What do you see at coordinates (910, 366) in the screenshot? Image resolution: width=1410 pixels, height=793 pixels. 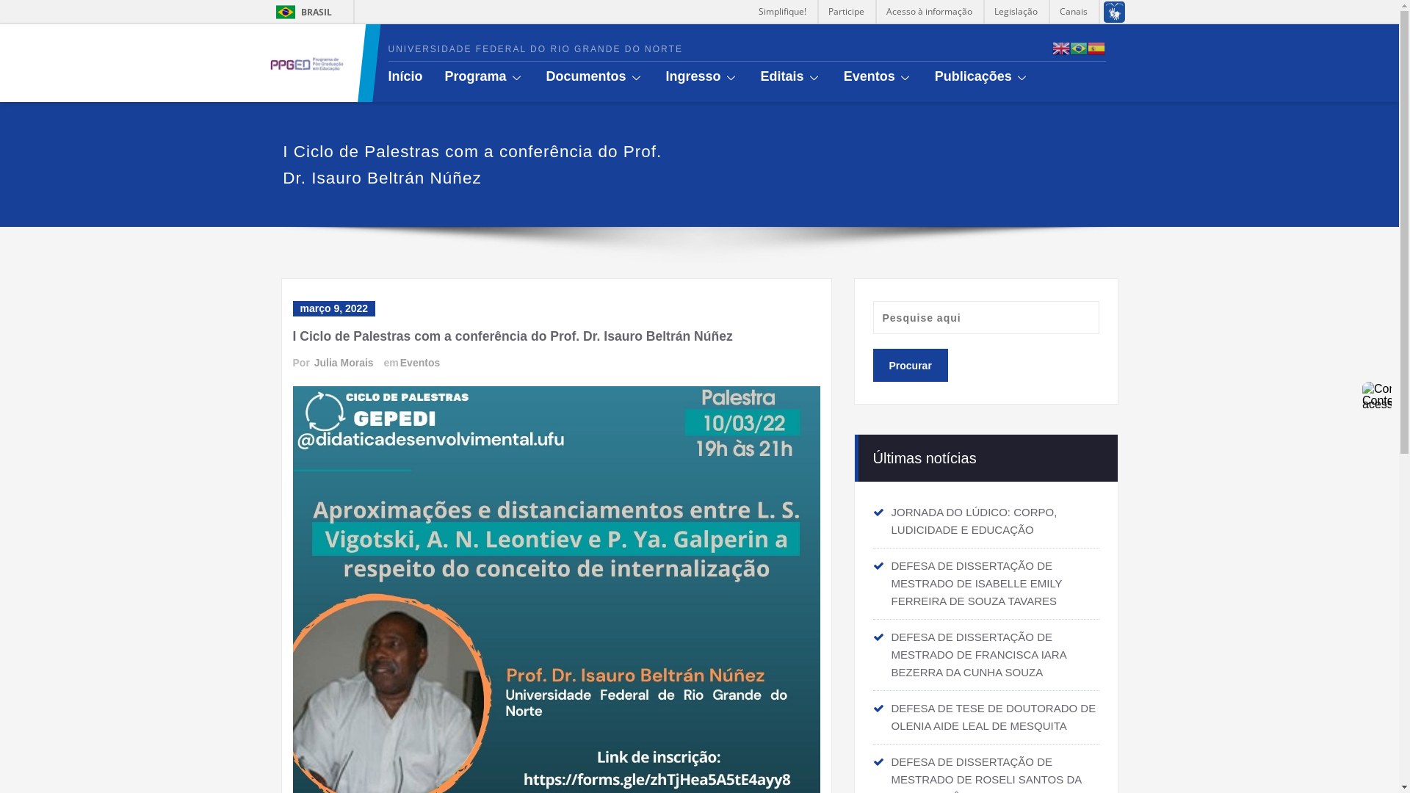 I see `Procurar` at bounding box center [910, 366].